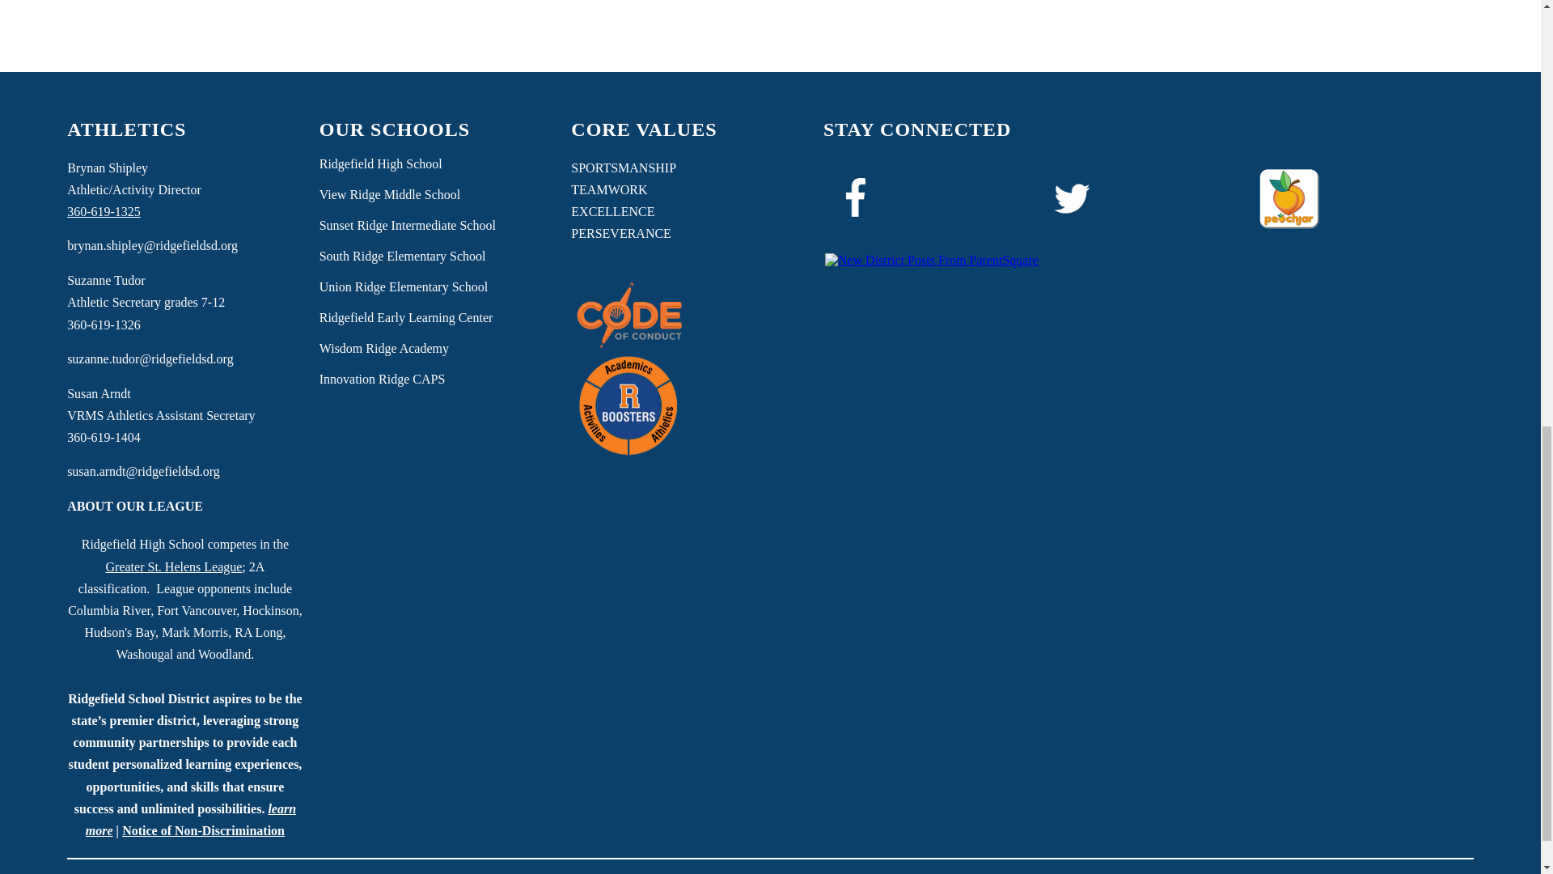 This screenshot has height=874, width=1553. What do you see at coordinates (381, 163) in the screenshot?
I see `Ridgefield High School` at bounding box center [381, 163].